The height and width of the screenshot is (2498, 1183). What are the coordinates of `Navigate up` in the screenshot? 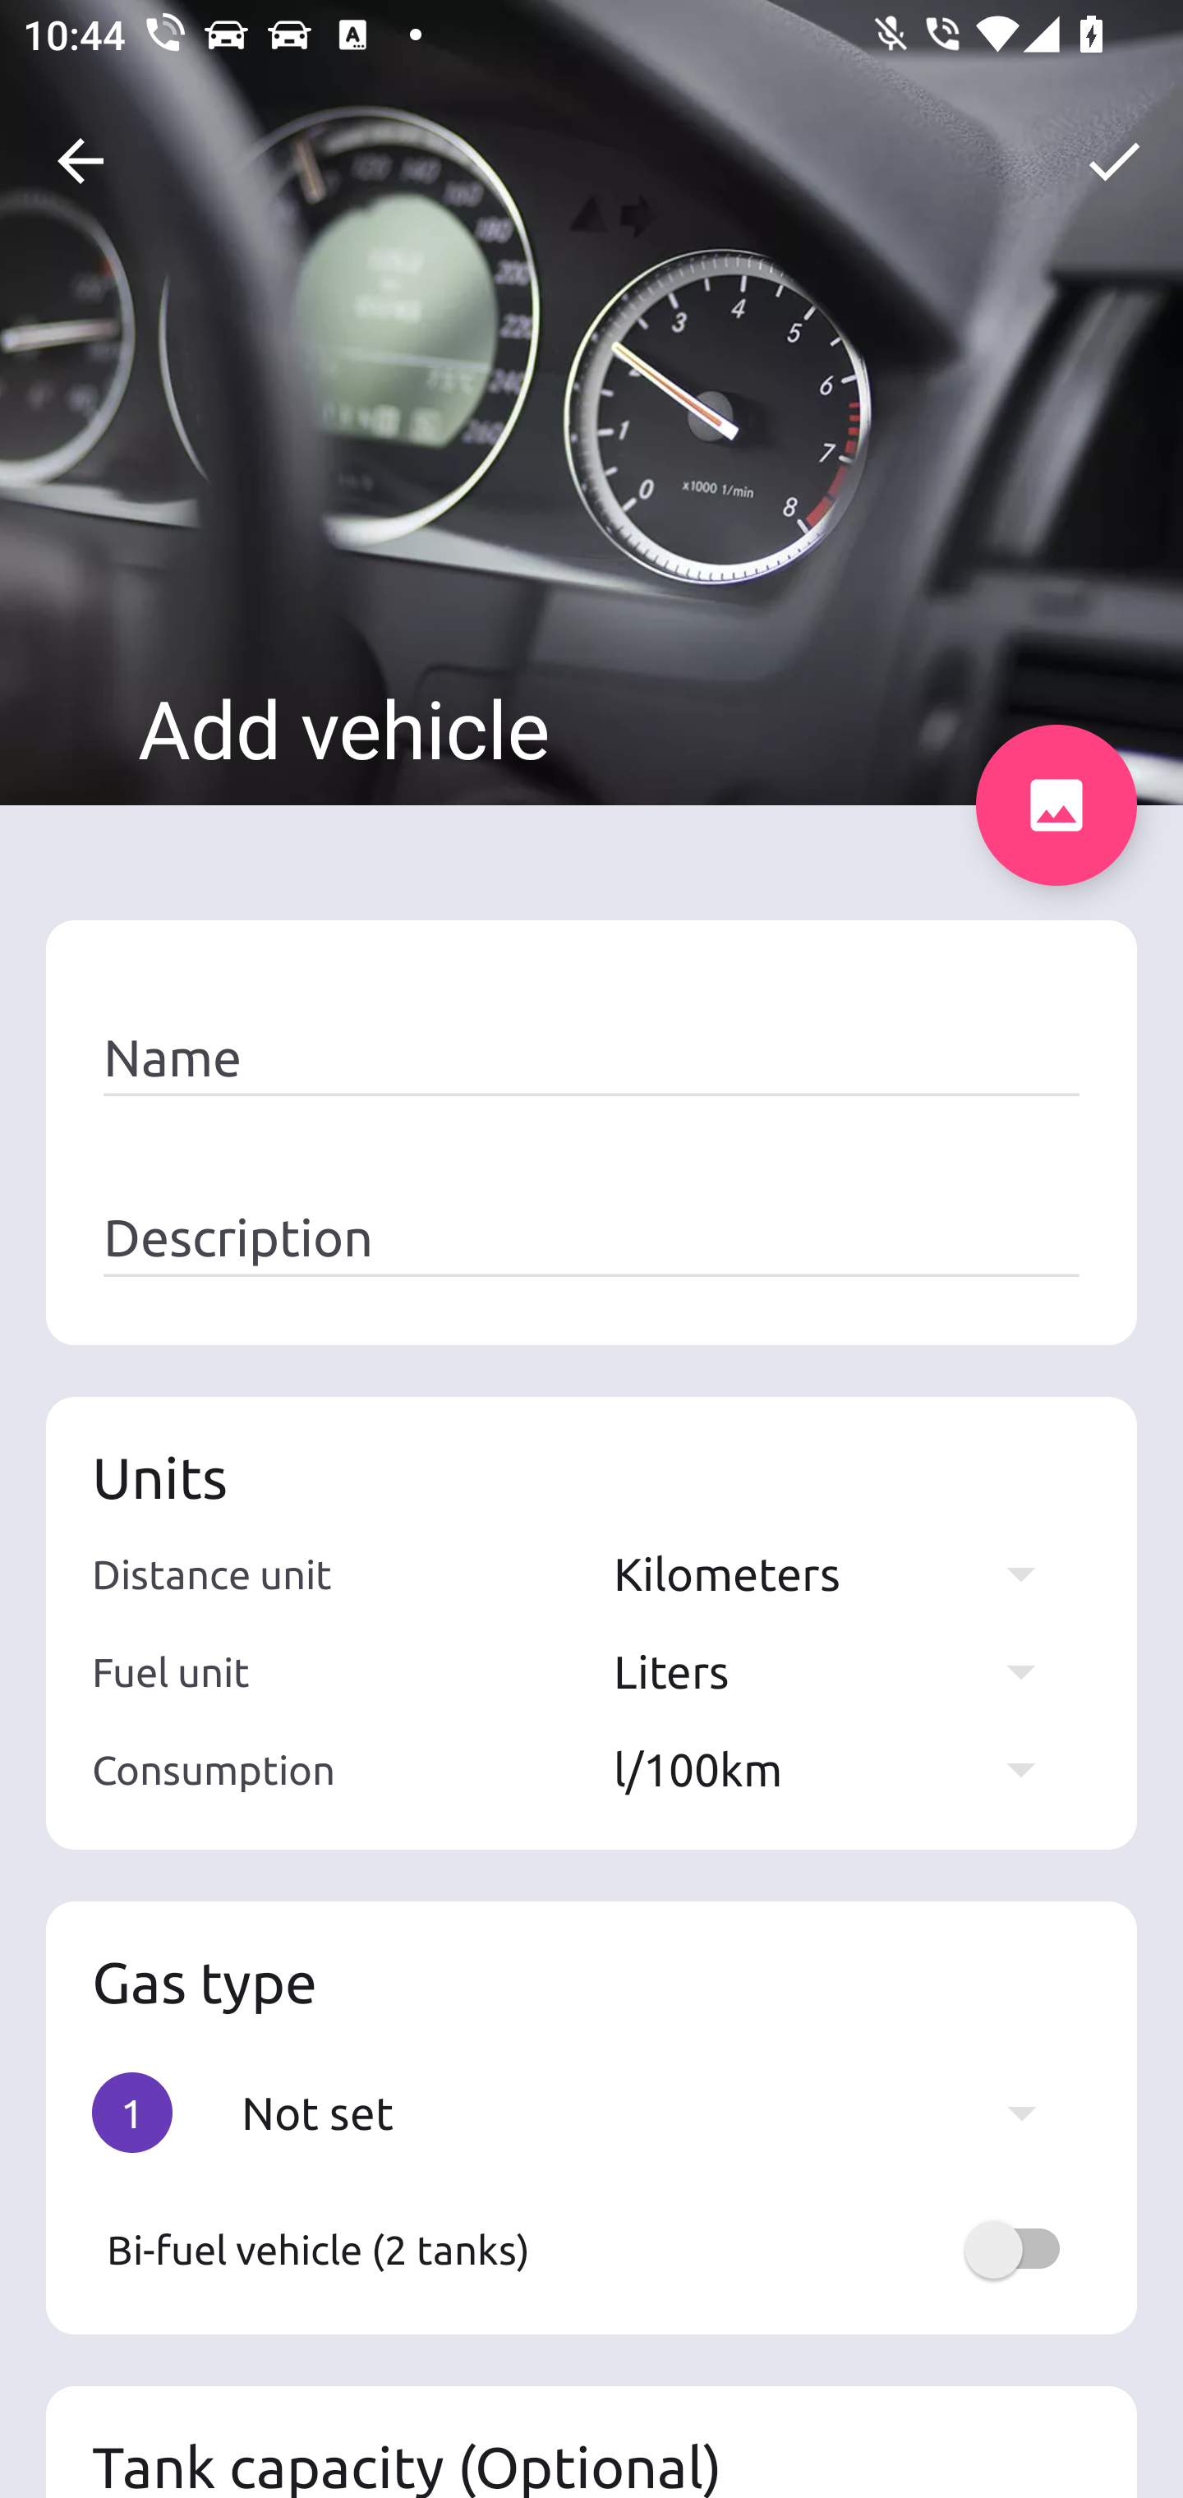 It's located at (81, 161).